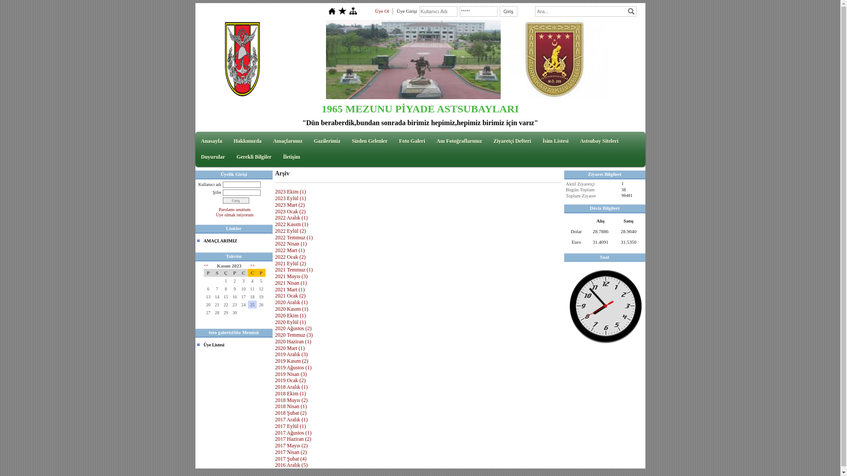  Describe the element at coordinates (291, 406) in the screenshot. I see `2018 Nisan (1)` at that location.